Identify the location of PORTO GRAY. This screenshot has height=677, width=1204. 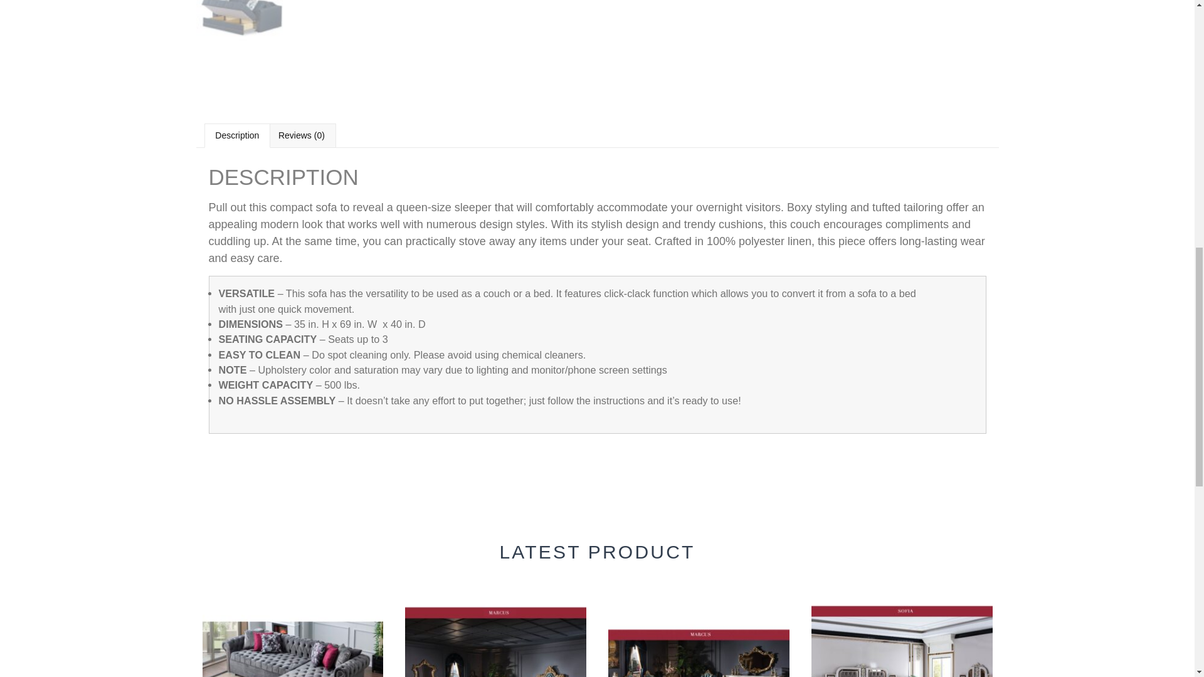
(292, 632).